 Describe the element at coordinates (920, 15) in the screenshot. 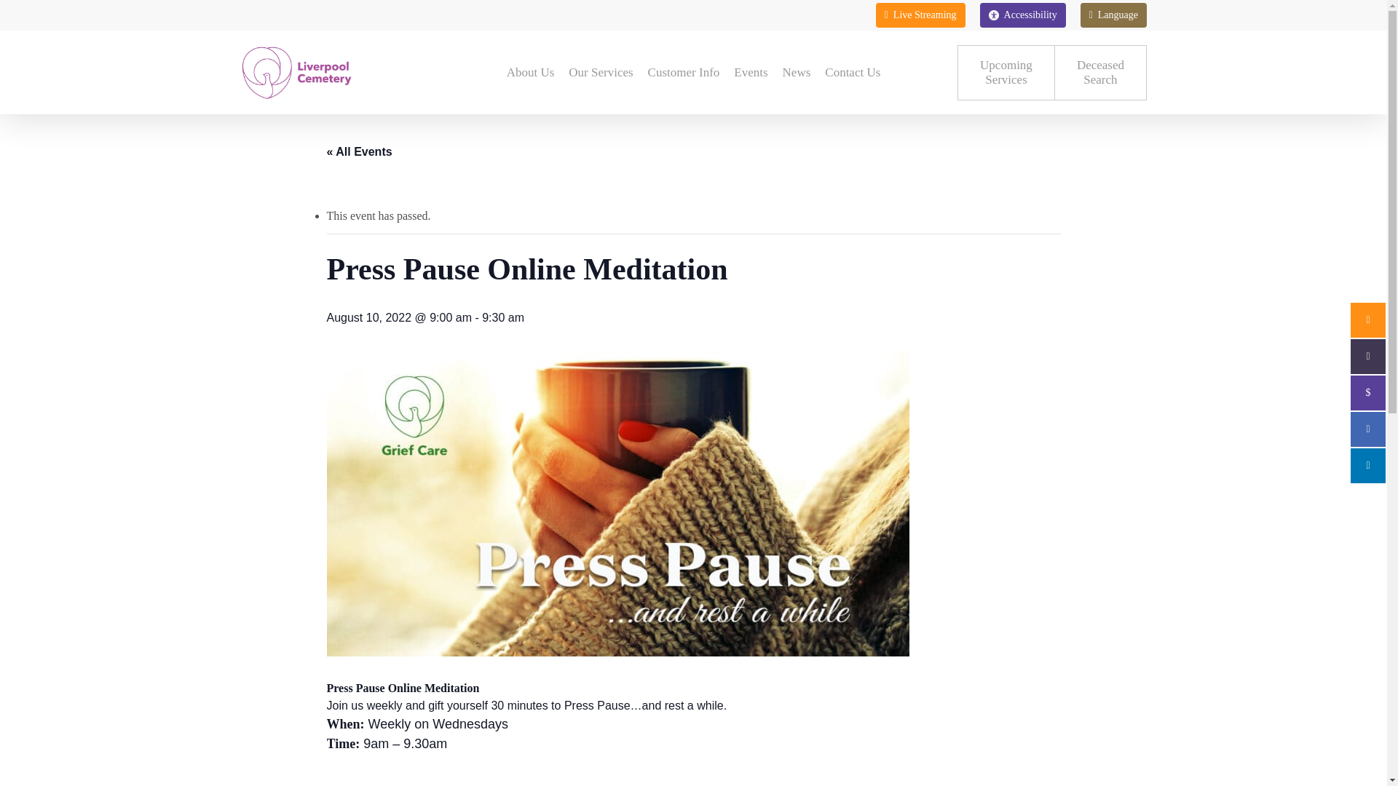

I see `Live Streaming` at that location.